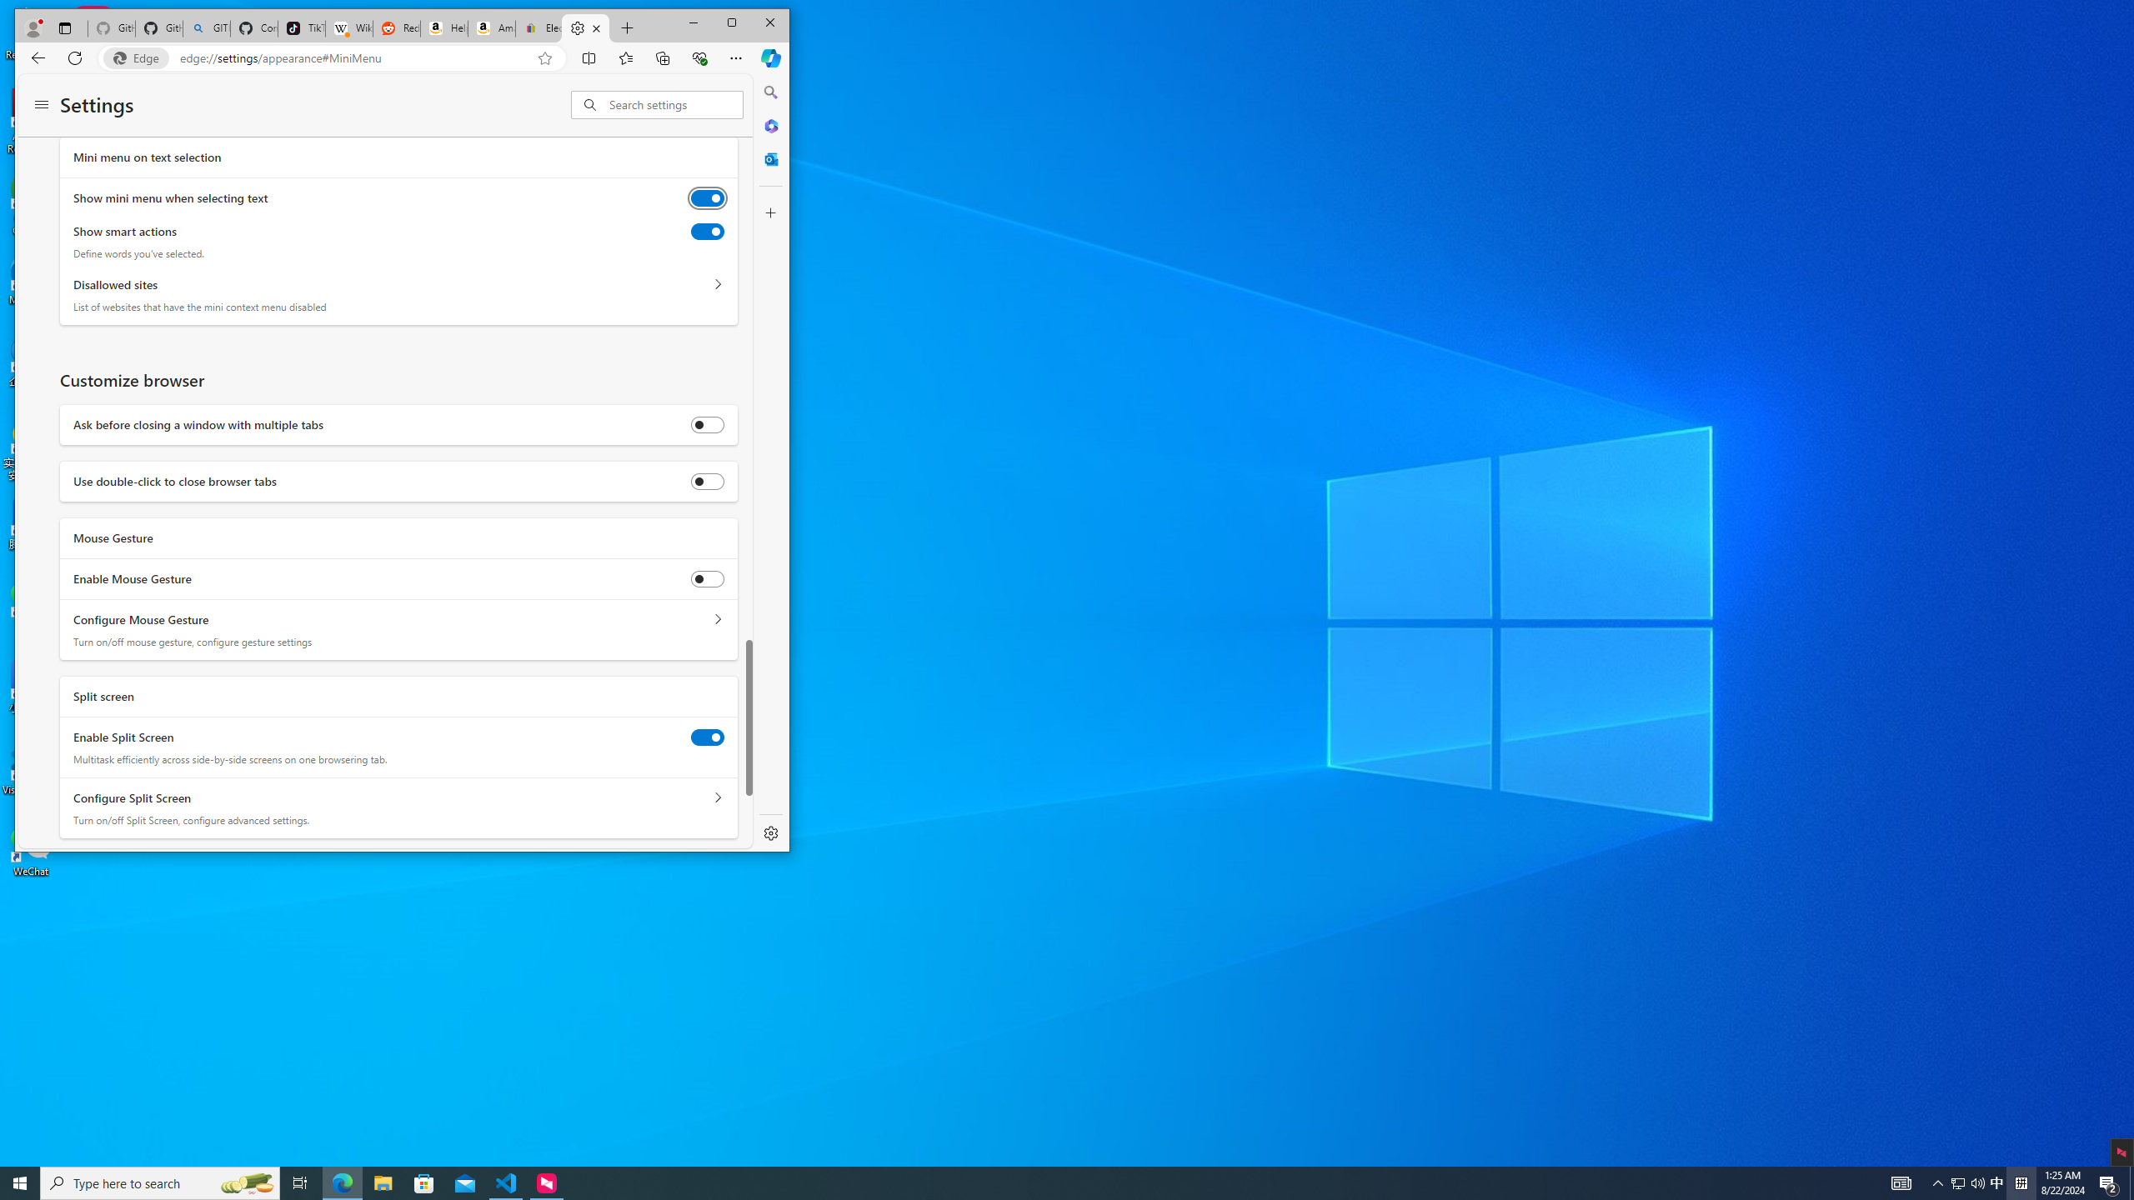  What do you see at coordinates (42, 106) in the screenshot?
I see `Settings menu` at bounding box center [42, 106].